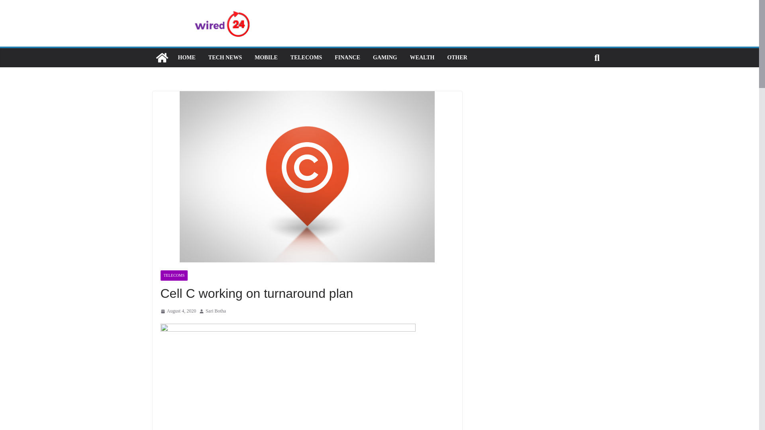 This screenshot has height=430, width=765. Describe the element at coordinates (178, 311) in the screenshot. I see `August 4, 2020` at that location.